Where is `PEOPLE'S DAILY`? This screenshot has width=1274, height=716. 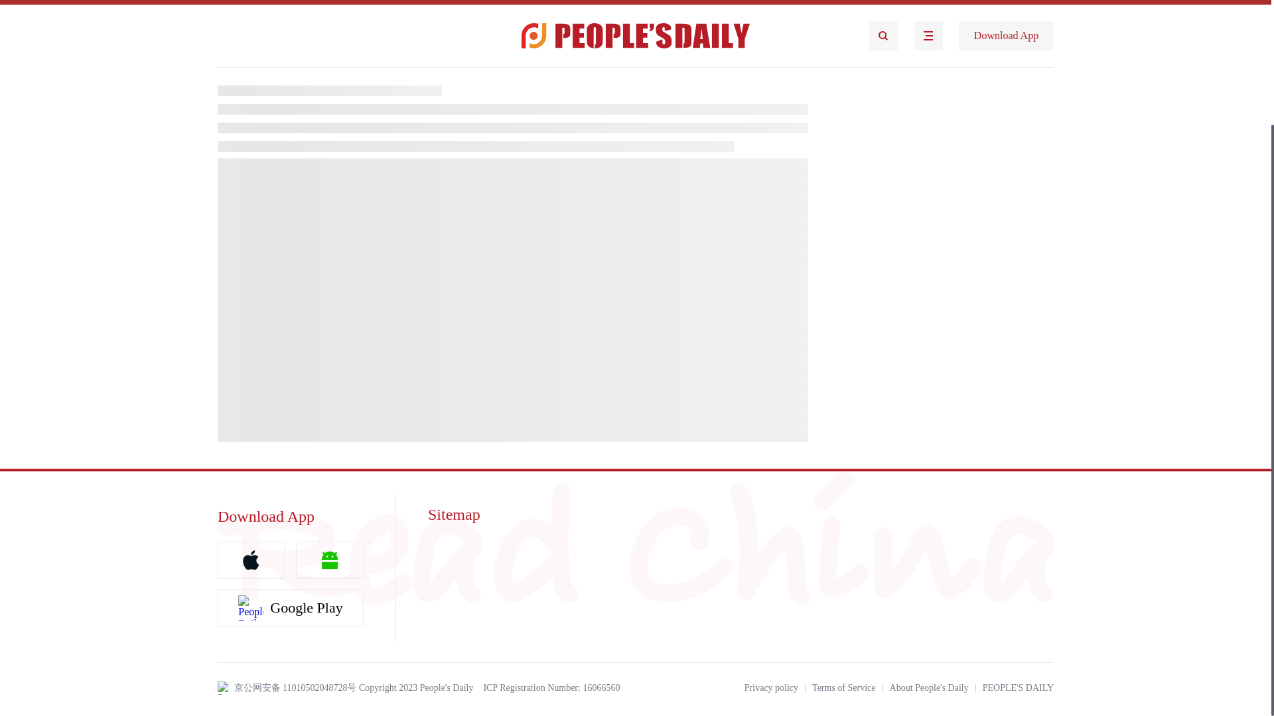
PEOPLE'S DAILY is located at coordinates (1018, 688).